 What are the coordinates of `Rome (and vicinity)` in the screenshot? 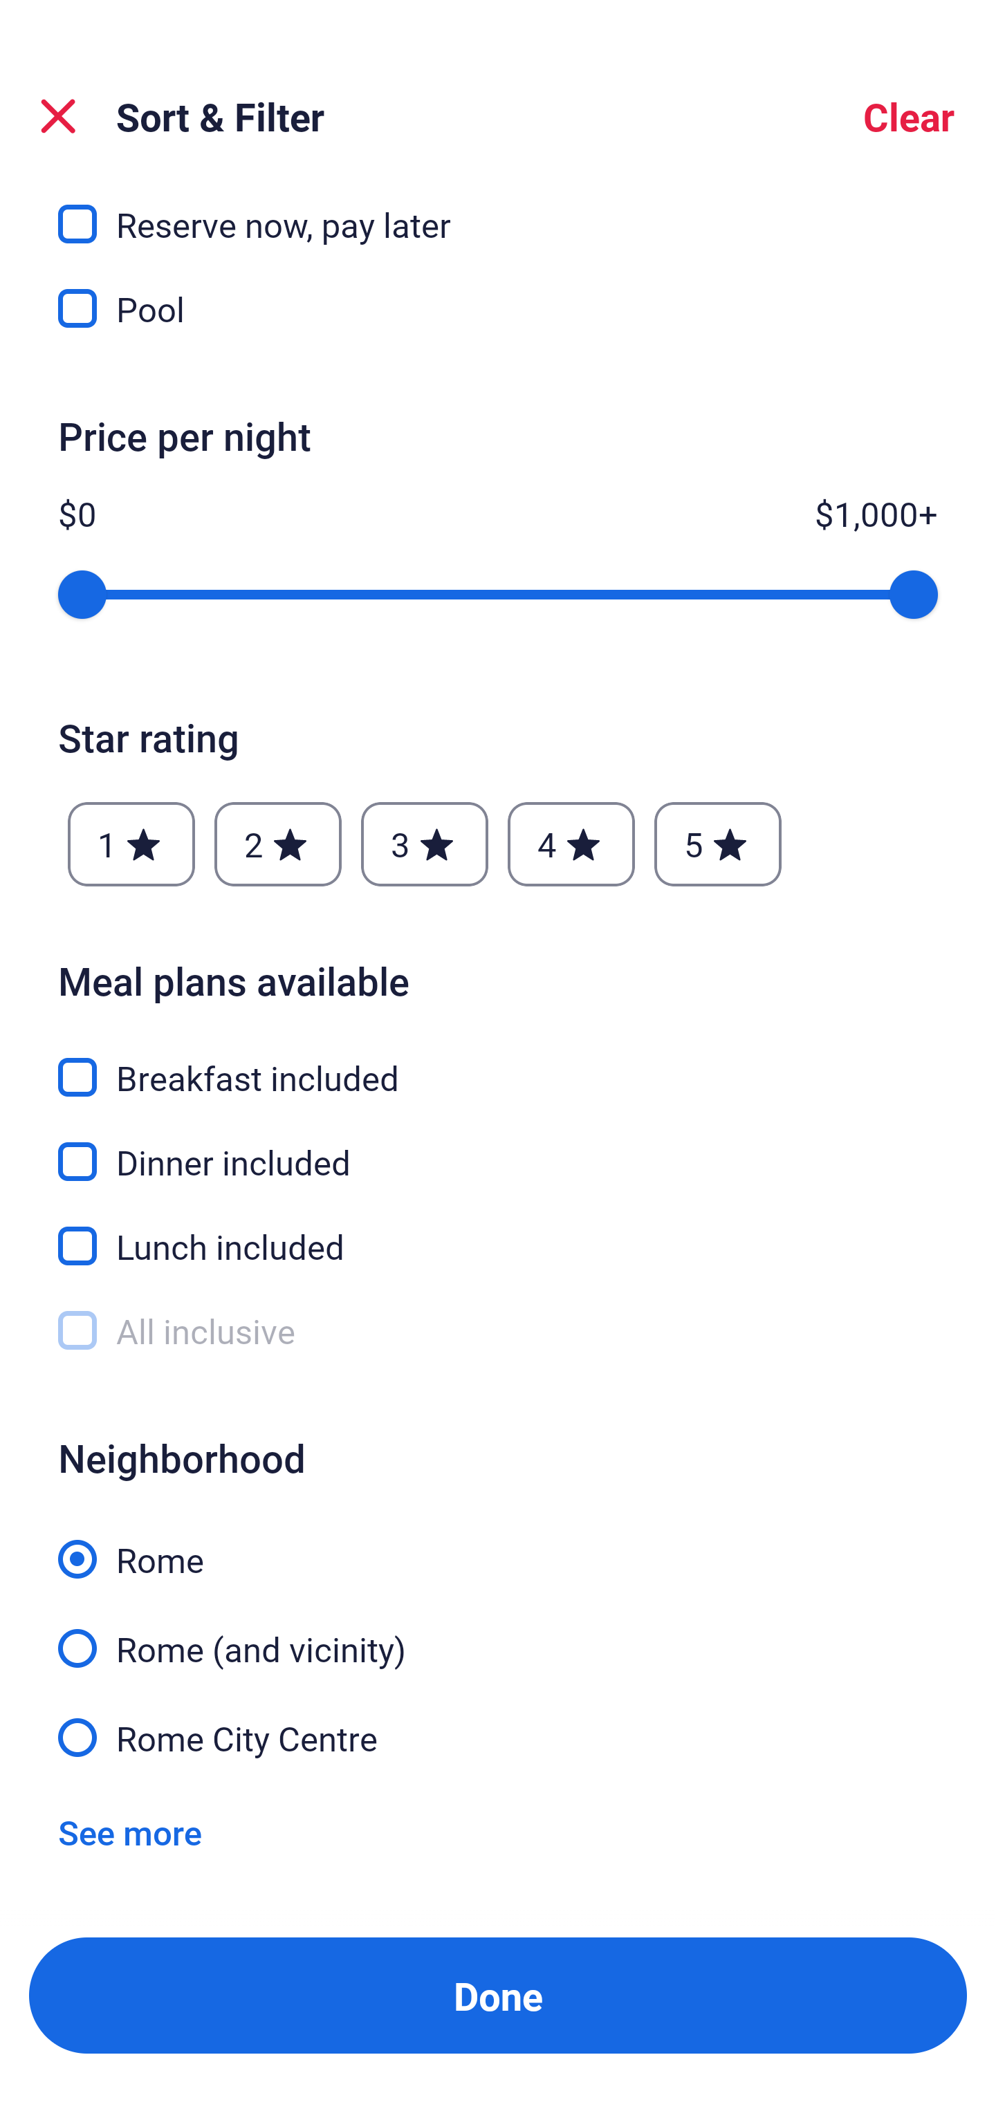 It's located at (498, 1633).